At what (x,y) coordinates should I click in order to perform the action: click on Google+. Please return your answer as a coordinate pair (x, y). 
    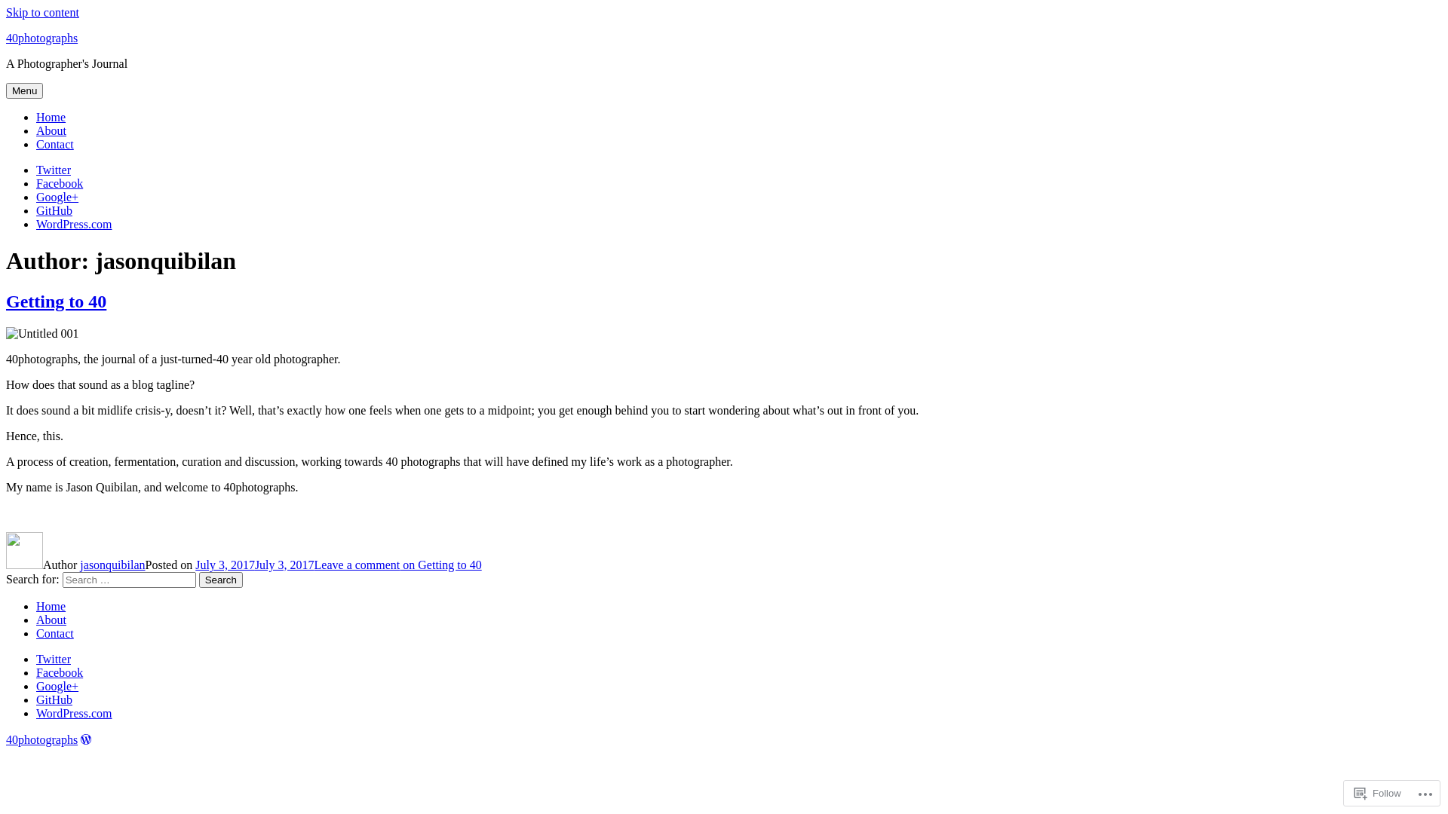
    Looking at the image, I should click on (57, 686).